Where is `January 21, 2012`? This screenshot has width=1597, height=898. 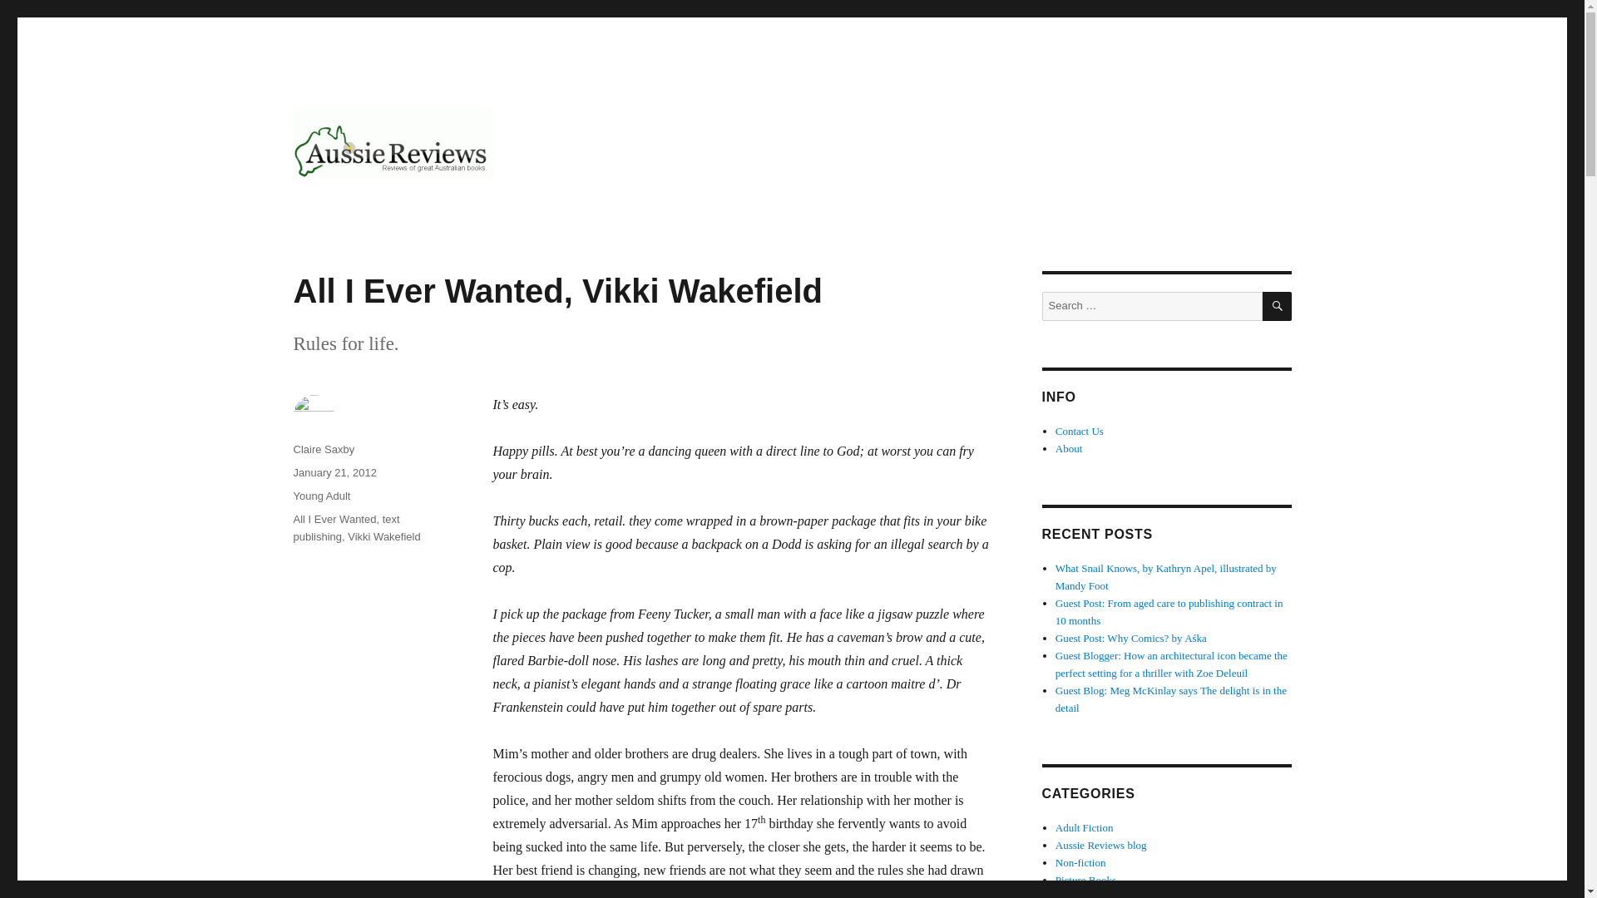
January 21, 2012 is located at coordinates (334, 472).